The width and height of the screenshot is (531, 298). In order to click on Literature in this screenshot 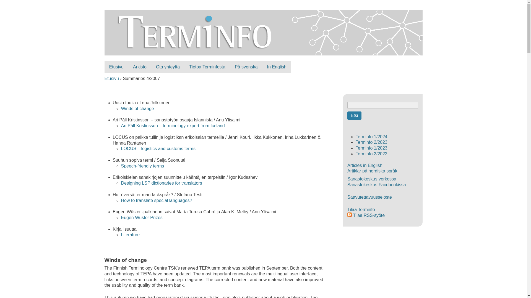, I will do `click(131, 235)`.